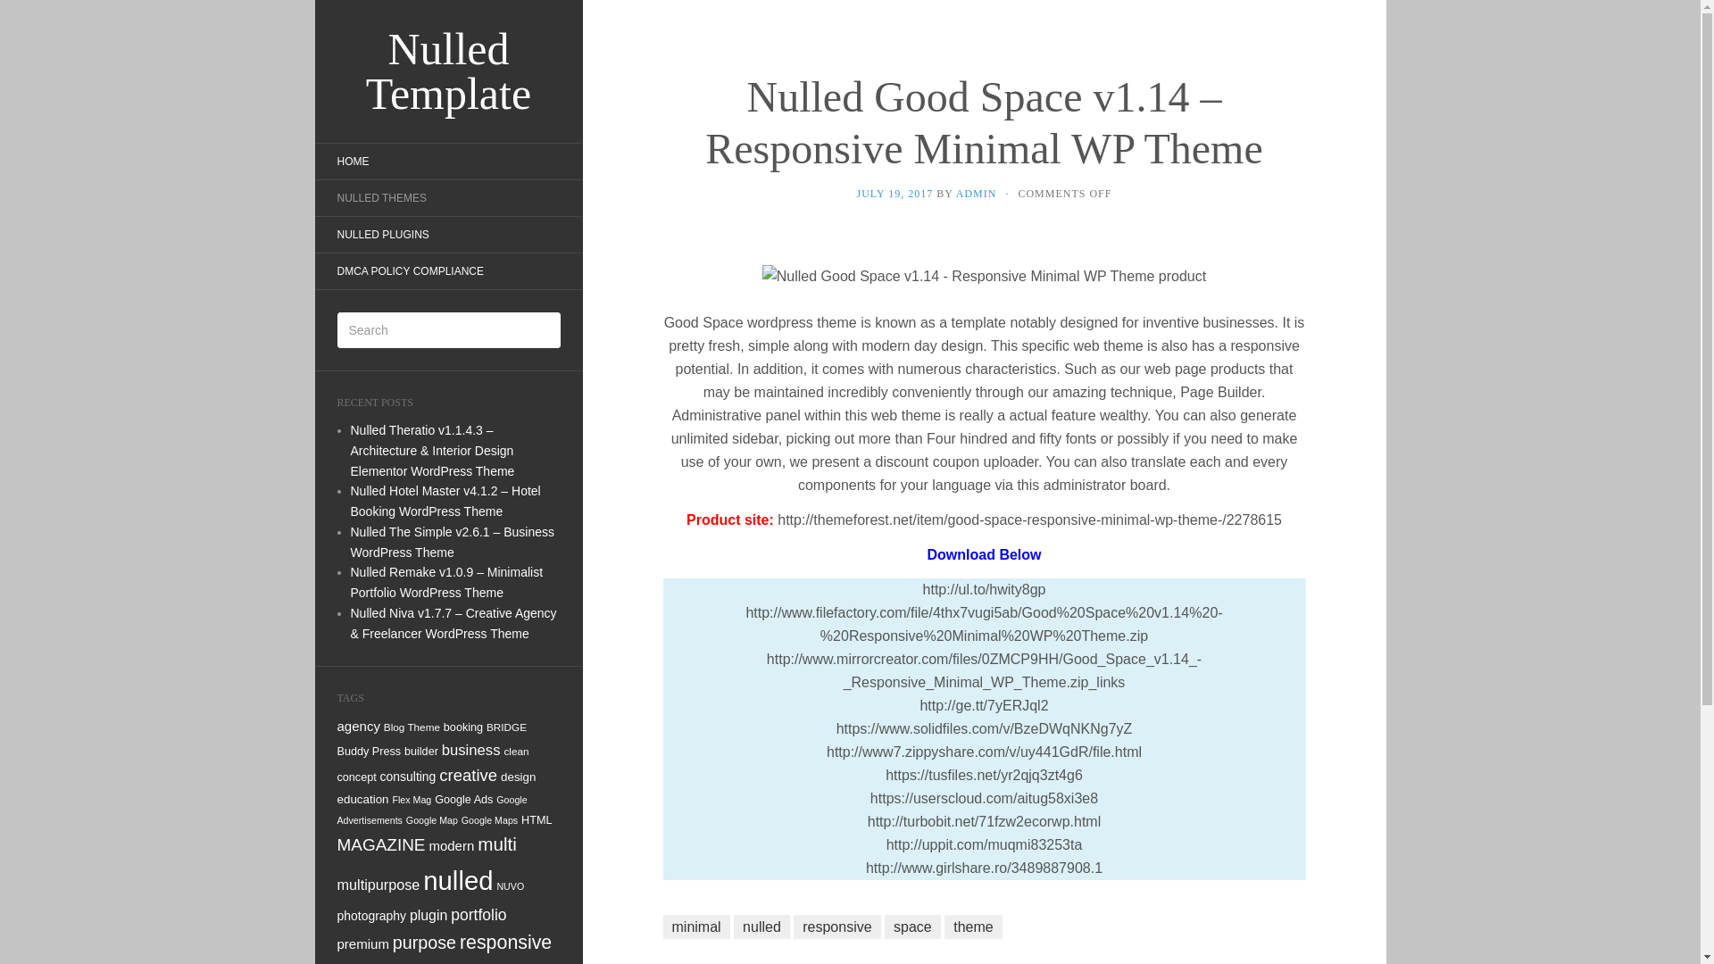  I want to click on business, so click(471, 750).